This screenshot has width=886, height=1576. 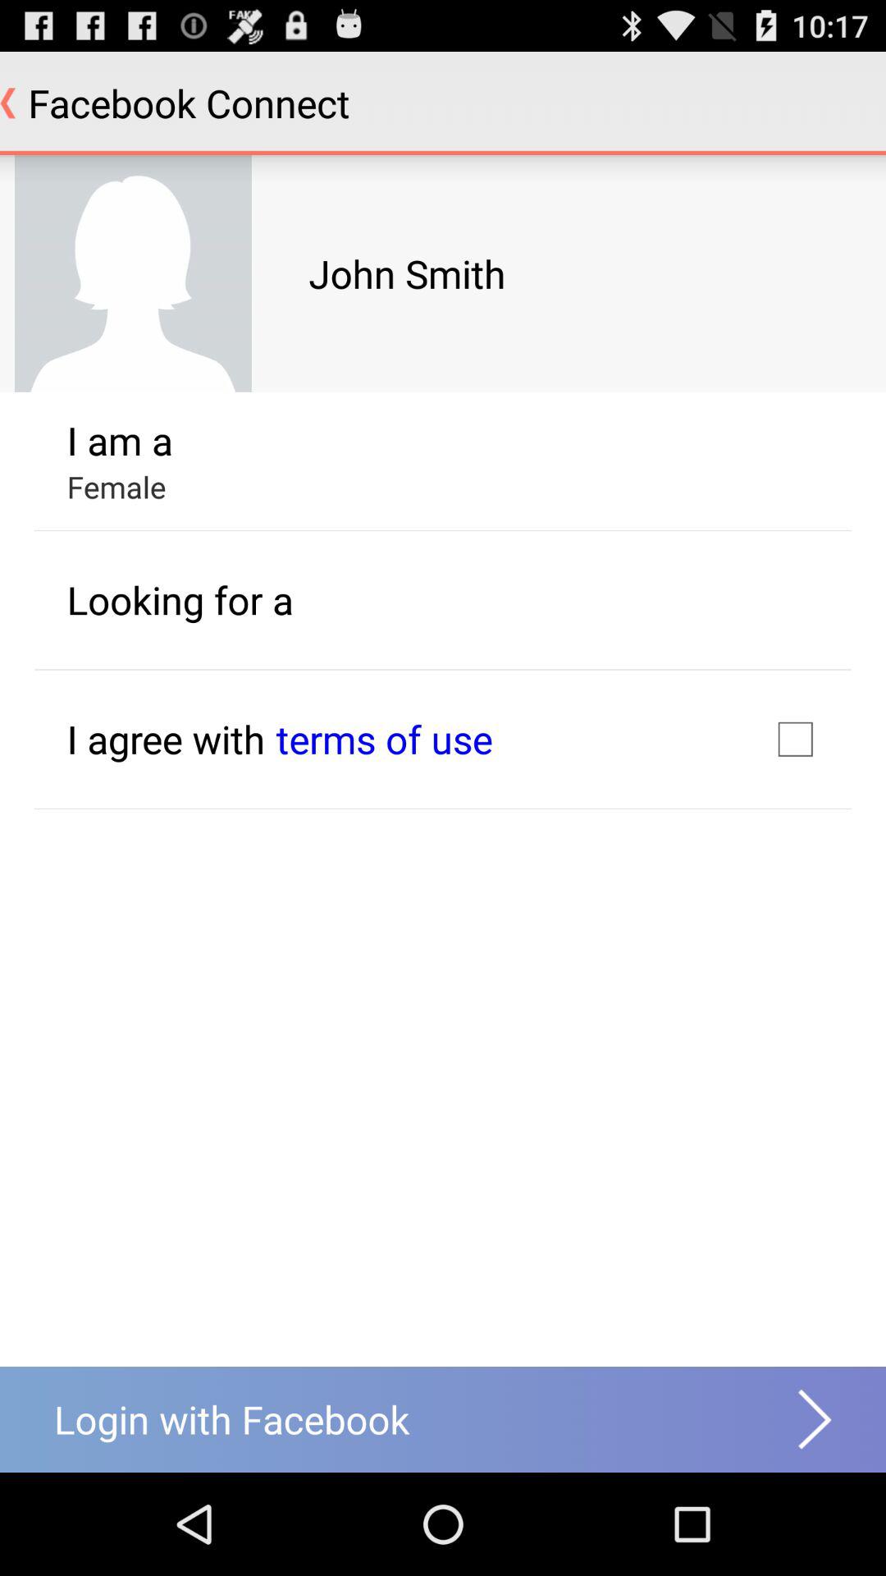 What do you see at coordinates (166, 739) in the screenshot?
I see `press the icon below the looking for a app` at bounding box center [166, 739].